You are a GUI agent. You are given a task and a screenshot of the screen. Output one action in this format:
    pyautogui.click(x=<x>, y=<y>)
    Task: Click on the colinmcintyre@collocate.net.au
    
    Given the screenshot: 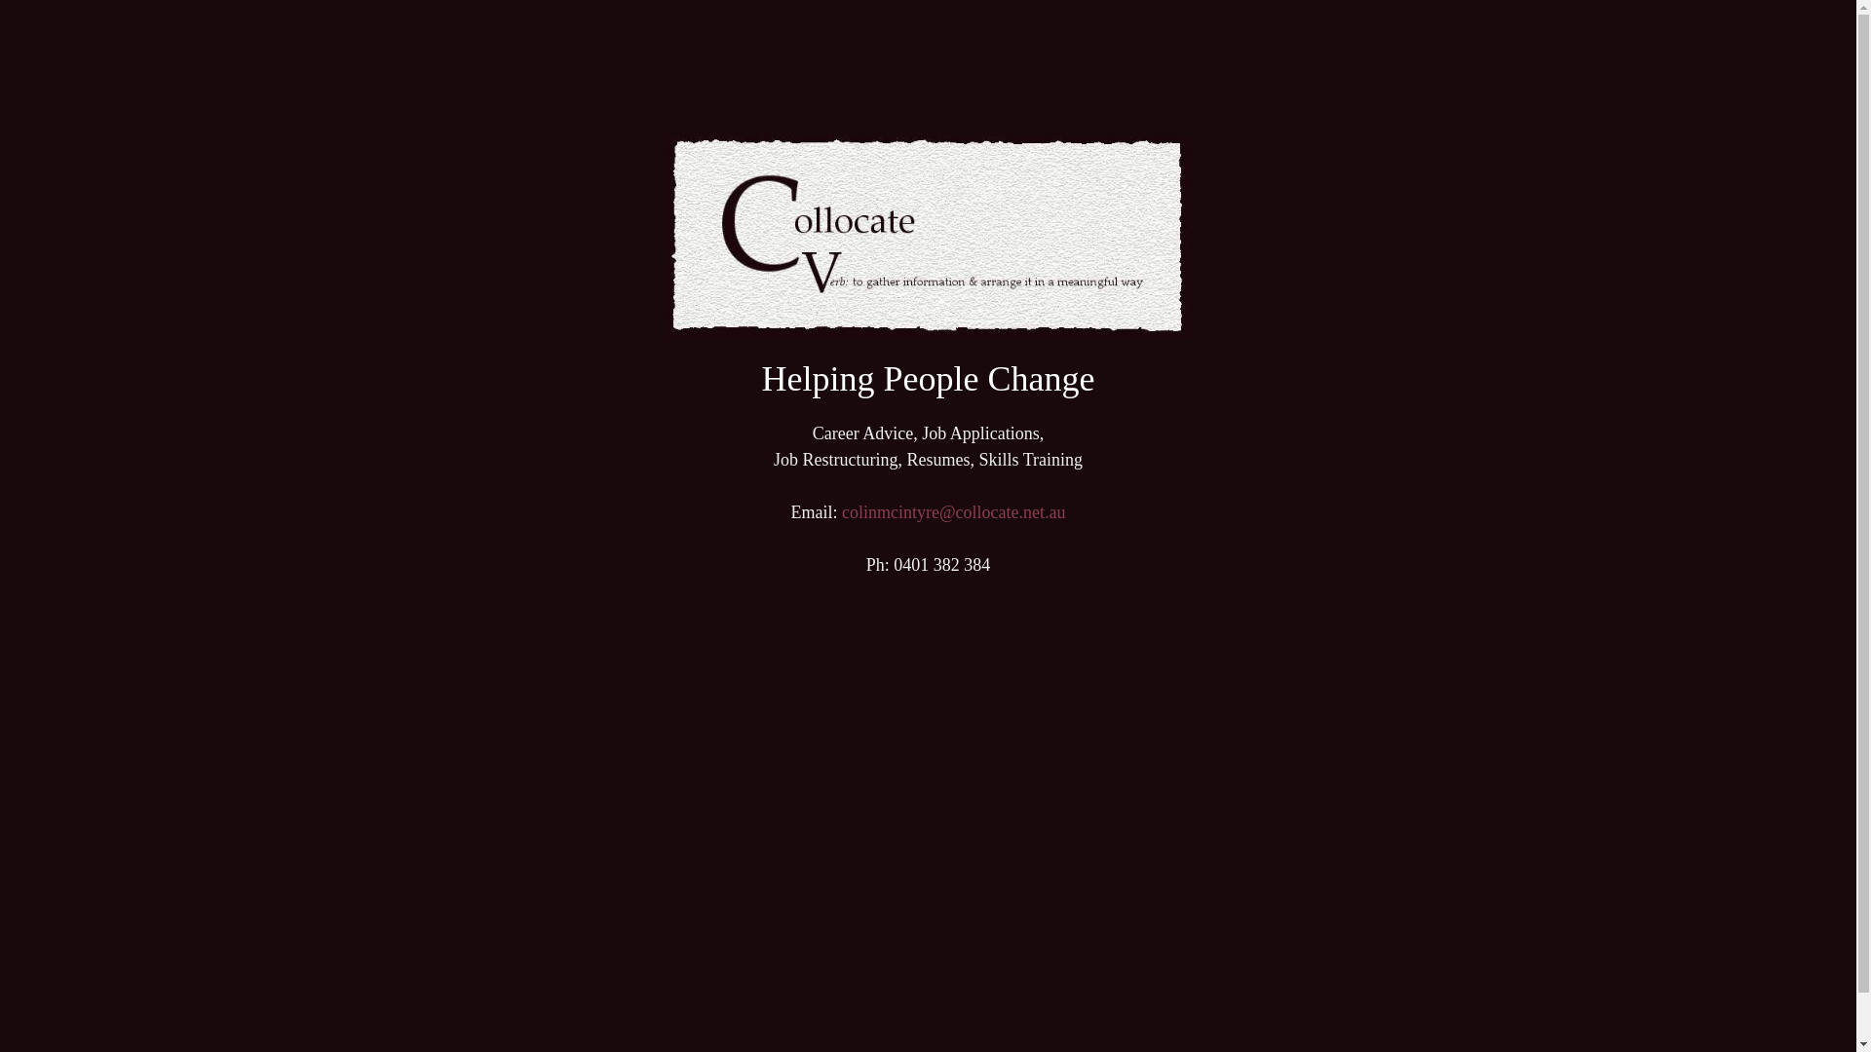 What is the action you would take?
    pyautogui.click(x=953, y=512)
    